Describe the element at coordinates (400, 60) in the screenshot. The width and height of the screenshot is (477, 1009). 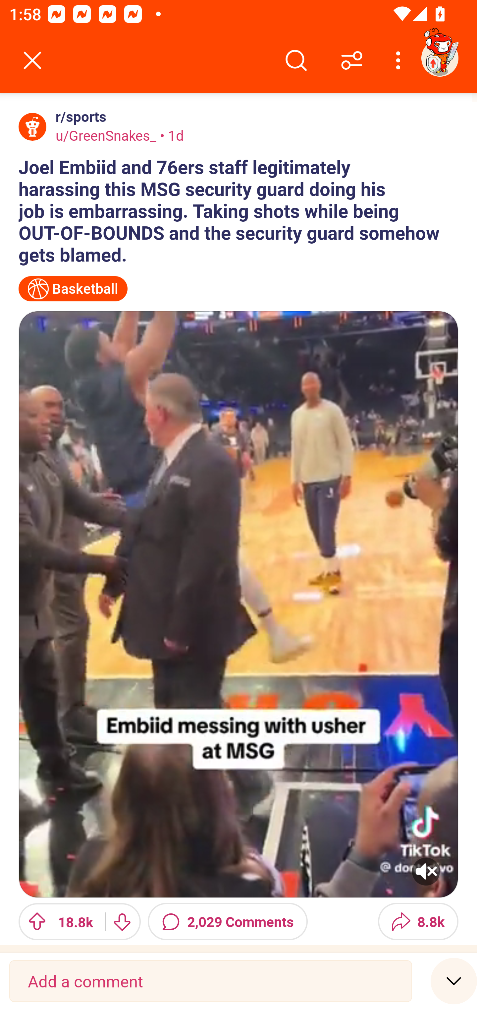
I see `More options` at that location.